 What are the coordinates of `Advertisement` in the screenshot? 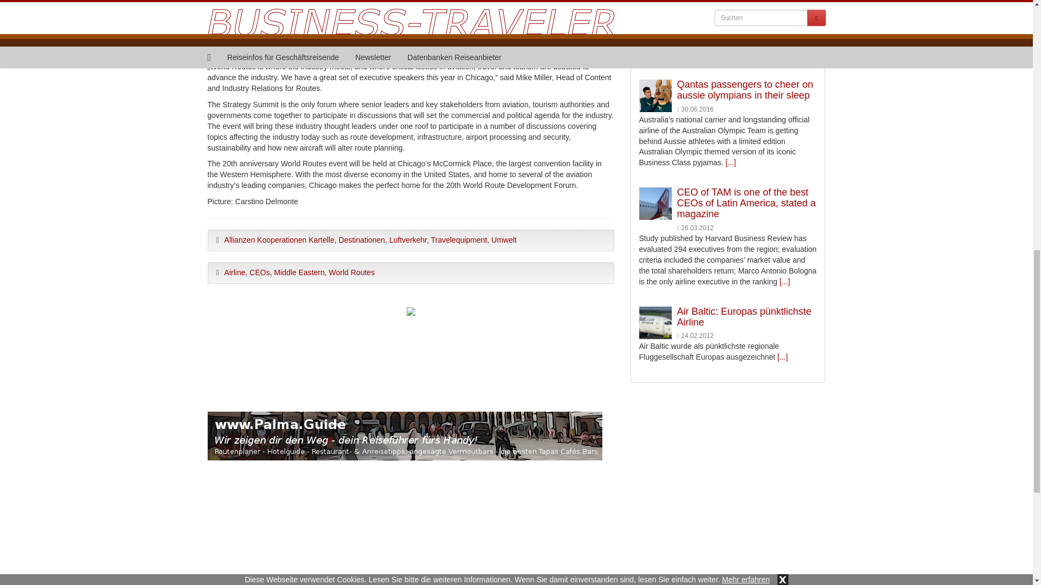 It's located at (410, 351).